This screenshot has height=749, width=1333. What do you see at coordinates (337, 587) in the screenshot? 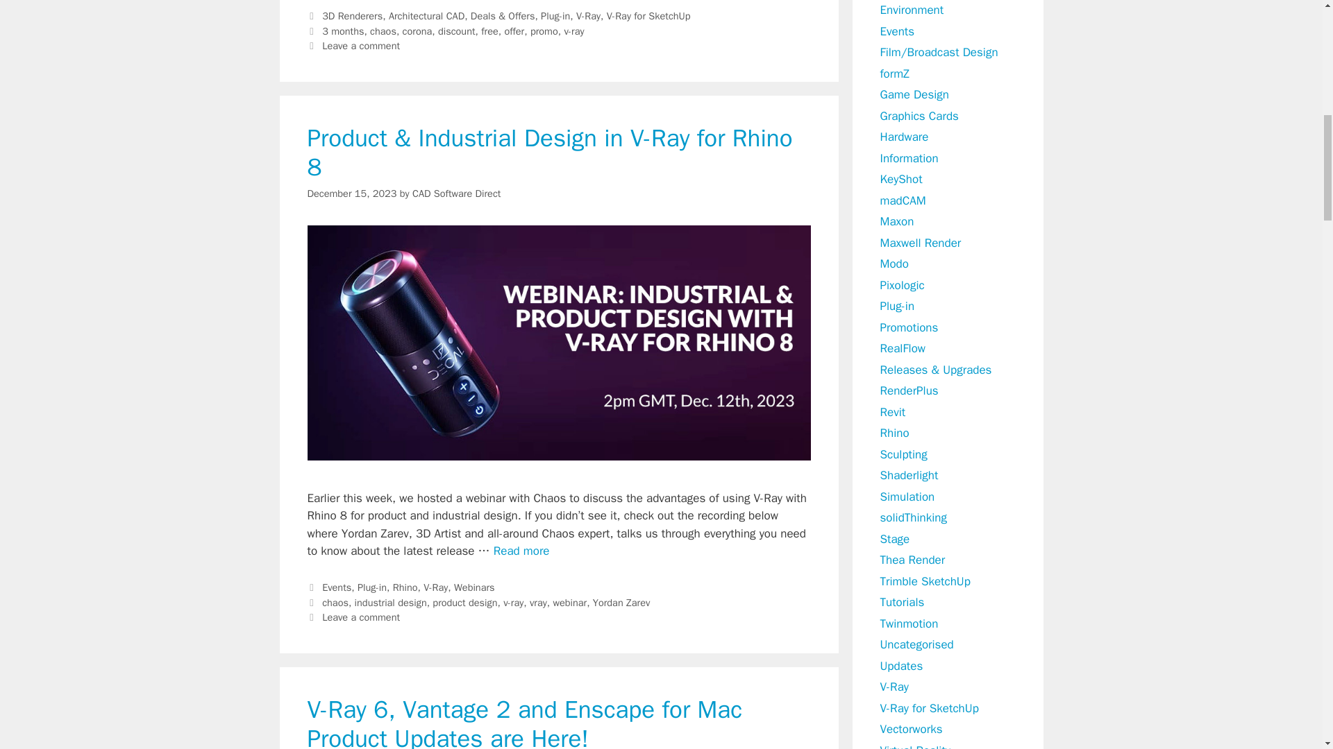
I see `Events` at bounding box center [337, 587].